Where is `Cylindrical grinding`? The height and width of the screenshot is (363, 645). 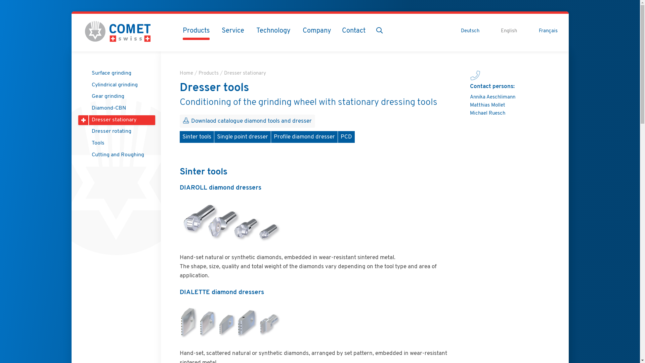 Cylindrical grinding is located at coordinates (120, 85).